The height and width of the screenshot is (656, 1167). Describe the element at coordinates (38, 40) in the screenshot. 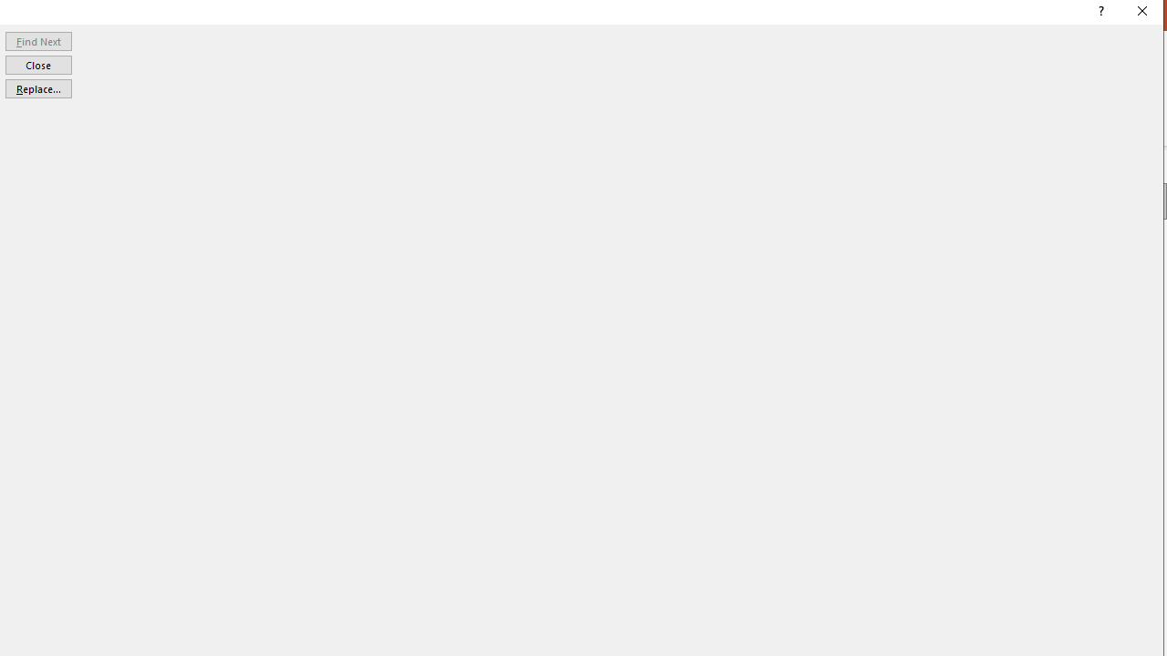

I see `Find Next` at that location.